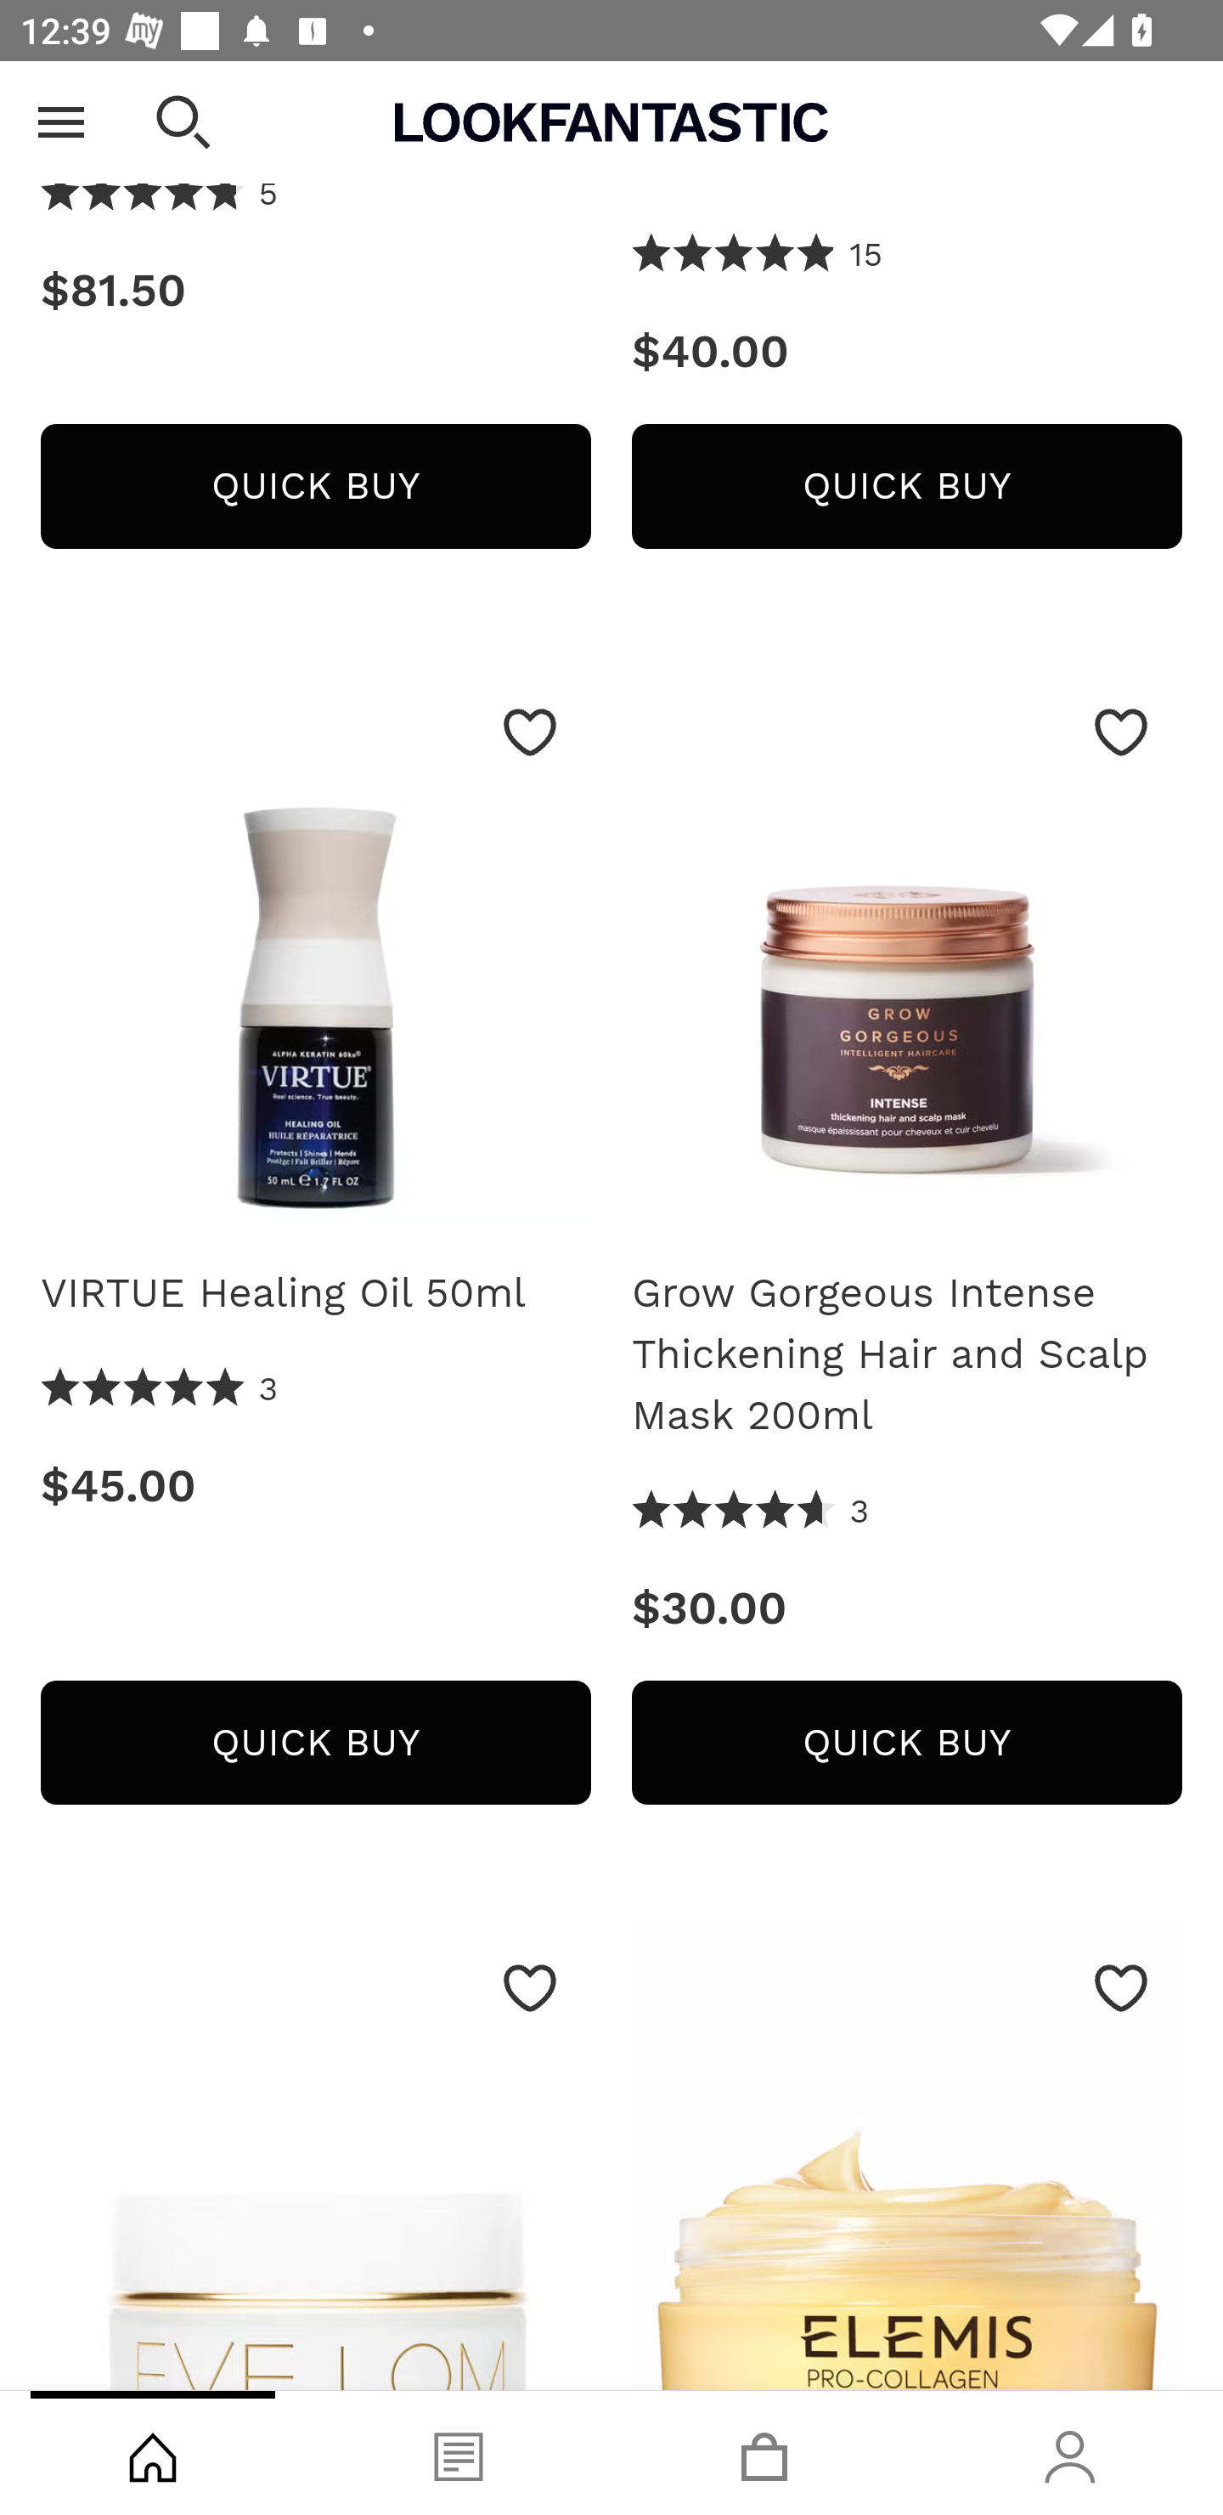 This screenshot has width=1223, height=2515. I want to click on VIRTUE Healing Oil 50ml, so click(315, 958).